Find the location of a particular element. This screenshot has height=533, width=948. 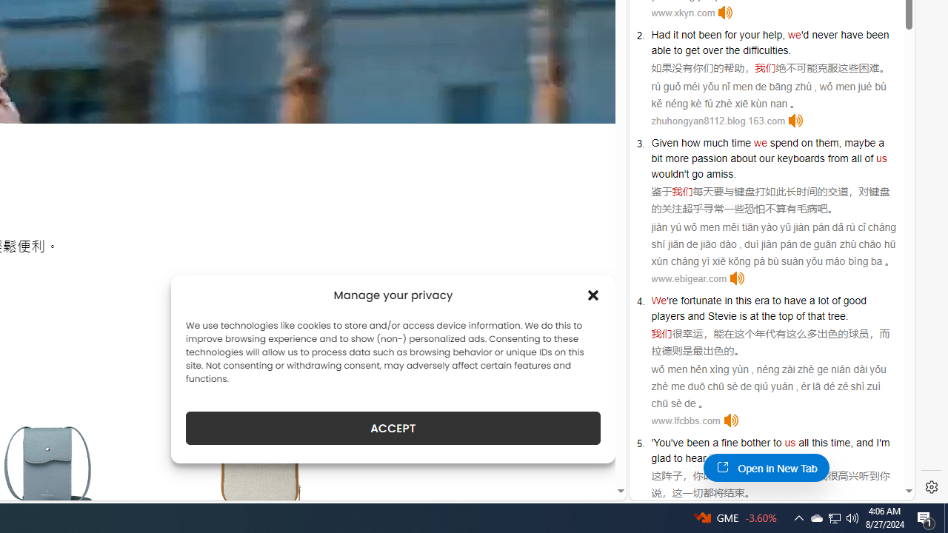

' is located at coordinates (652, 443).